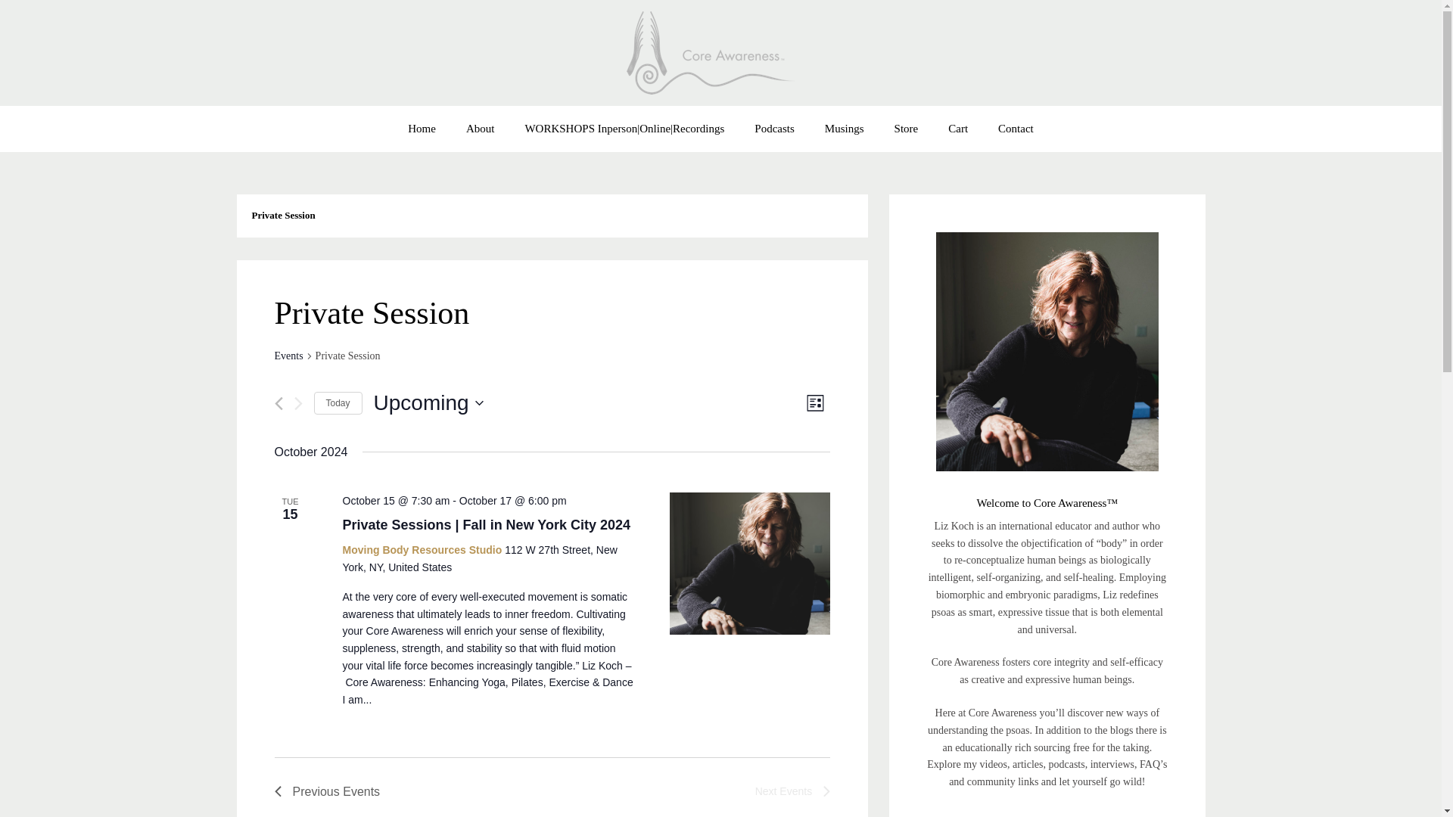 The height and width of the screenshot is (817, 1453). I want to click on Home, so click(421, 129).